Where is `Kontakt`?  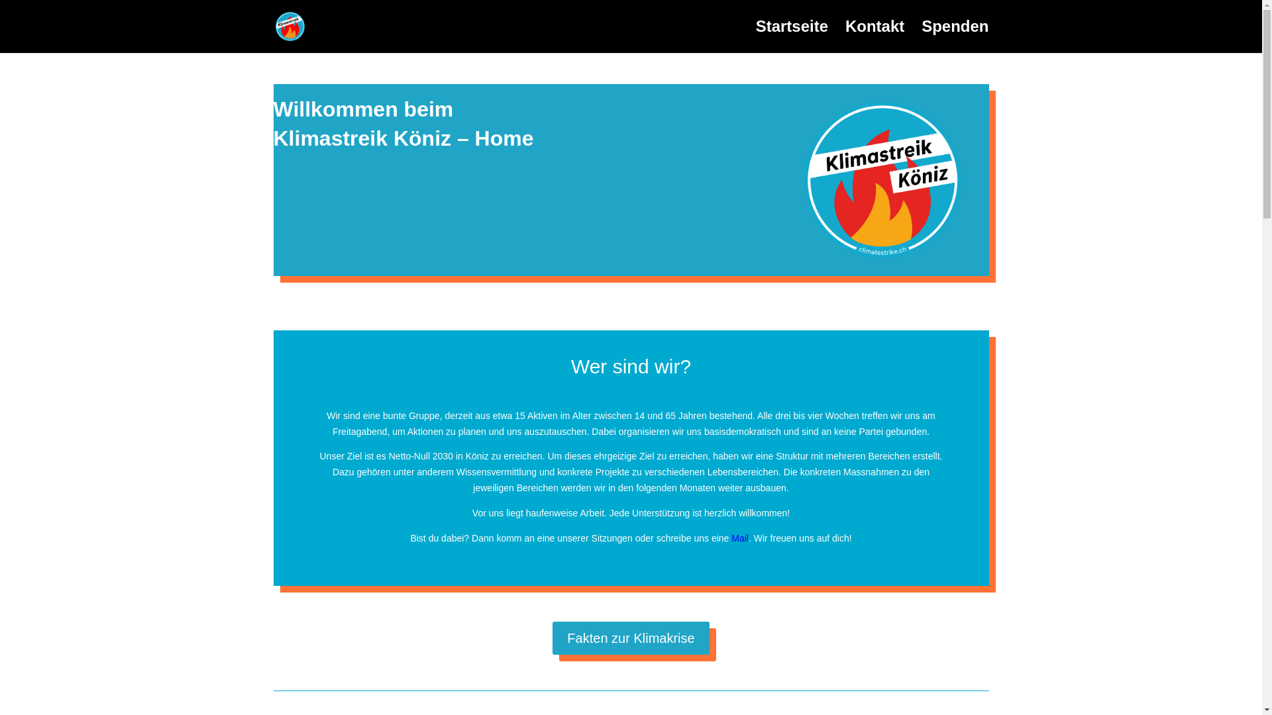
Kontakt is located at coordinates (874, 37).